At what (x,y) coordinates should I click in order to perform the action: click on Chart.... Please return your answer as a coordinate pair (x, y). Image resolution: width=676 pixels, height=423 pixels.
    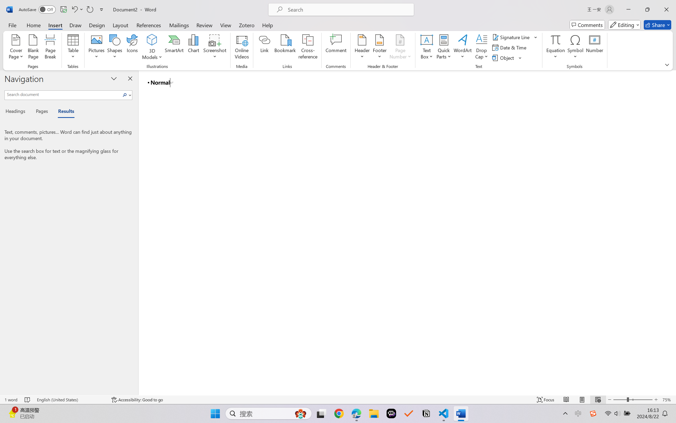
    Looking at the image, I should click on (193, 48).